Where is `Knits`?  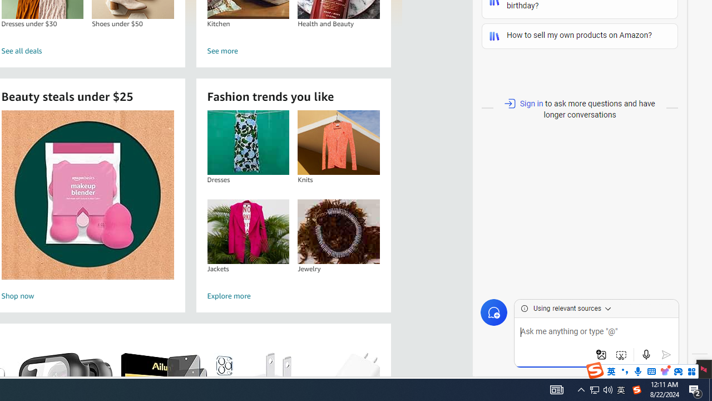 Knits is located at coordinates (338, 143).